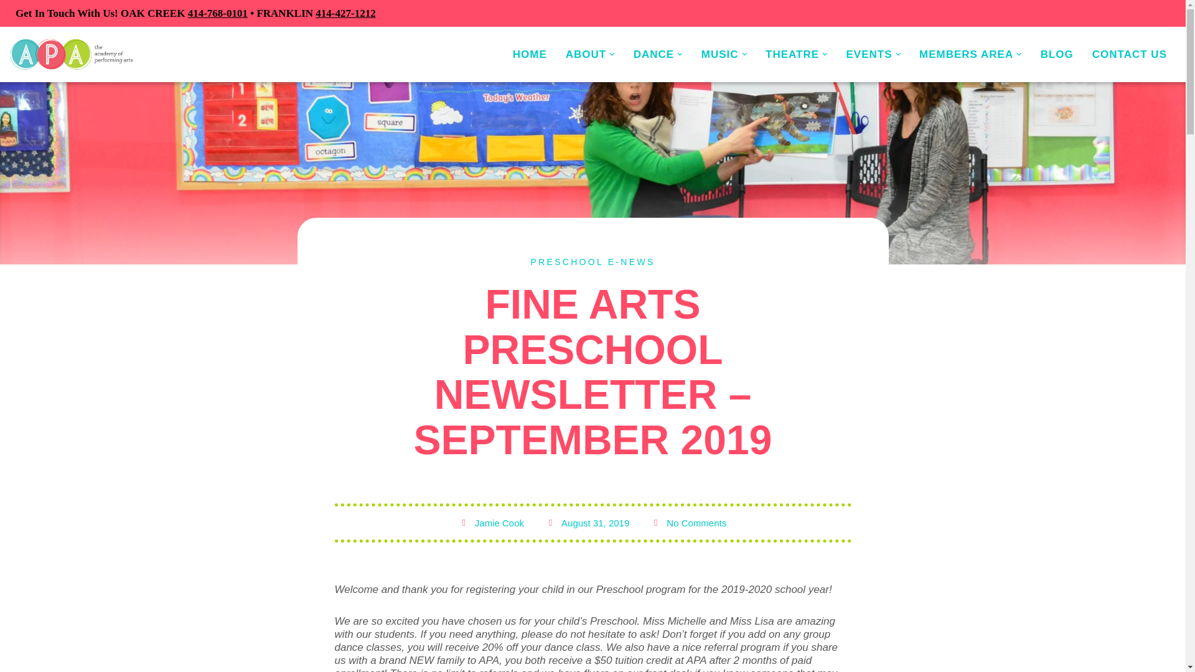  What do you see at coordinates (9, 26) in the screenshot?
I see `Skip to content` at bounding box center [9, 26].